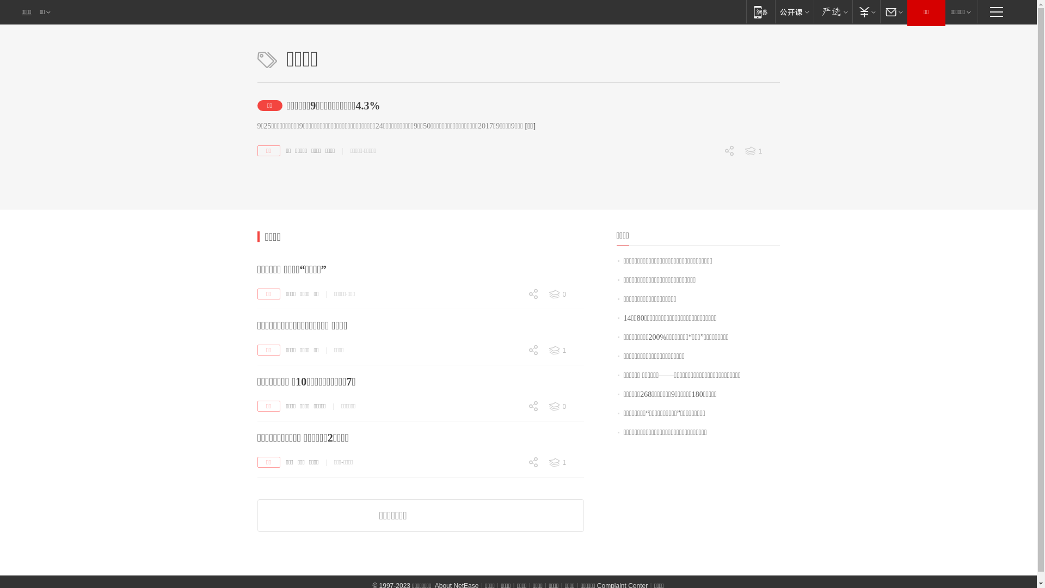 The image size is (1045, 588). I want to click on 0, so click(512, 314).